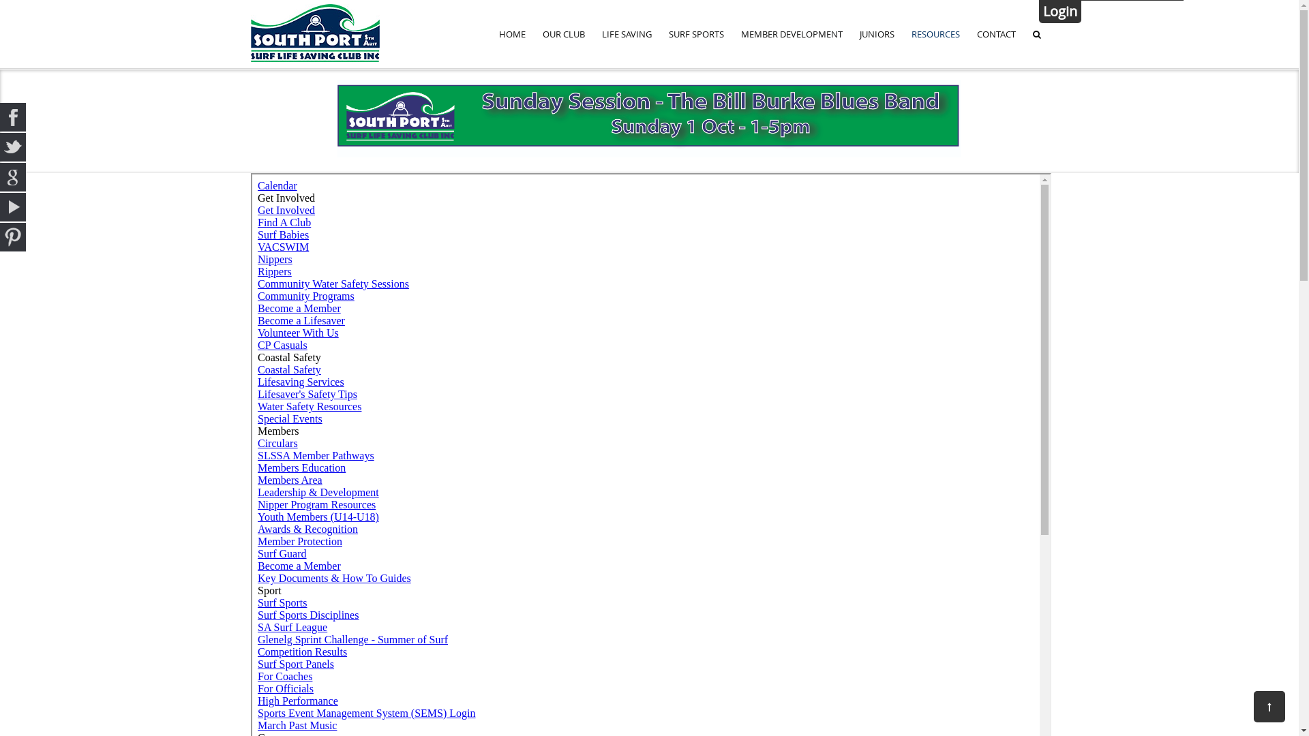  What do you see at coordinates (1269, 707) in the screenshot?
I see `Goto Top` at bounding box center [1269, 707].